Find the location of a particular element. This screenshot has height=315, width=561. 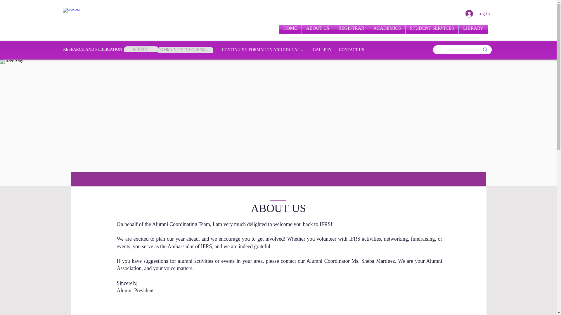

HOME is located at coordinates (290, 29).